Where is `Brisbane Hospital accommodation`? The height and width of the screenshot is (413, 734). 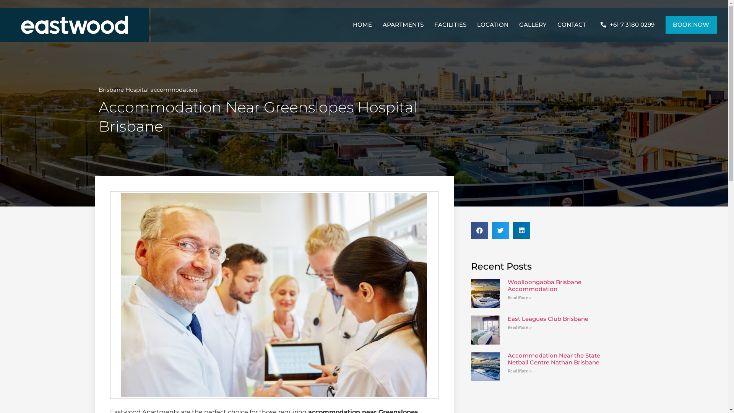 Brisbane Hospital accommodation is located at coordinates (148, 89).